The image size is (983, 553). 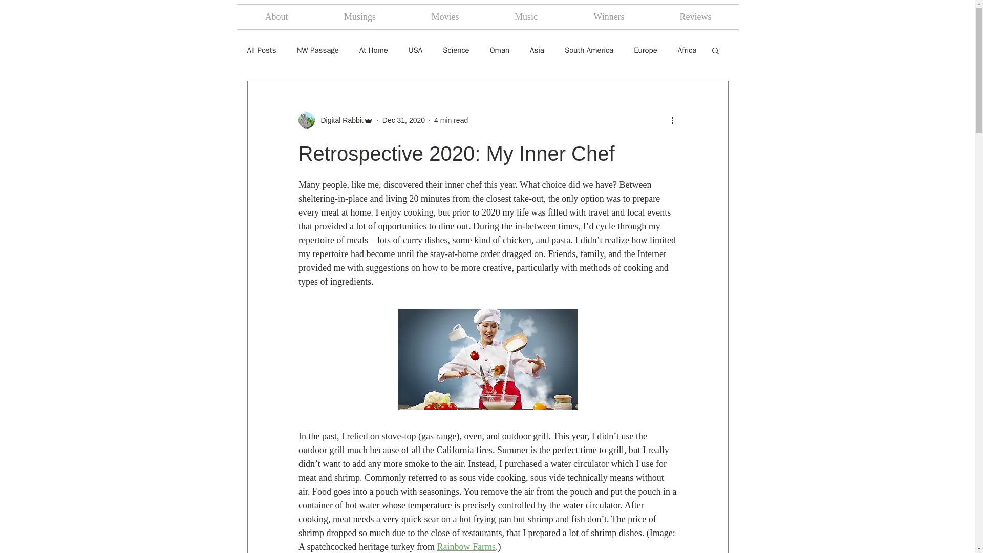 What do you see at coordinates (374, 49) in the screenshot?
I see `At Home` at bounding box center [374, 49].